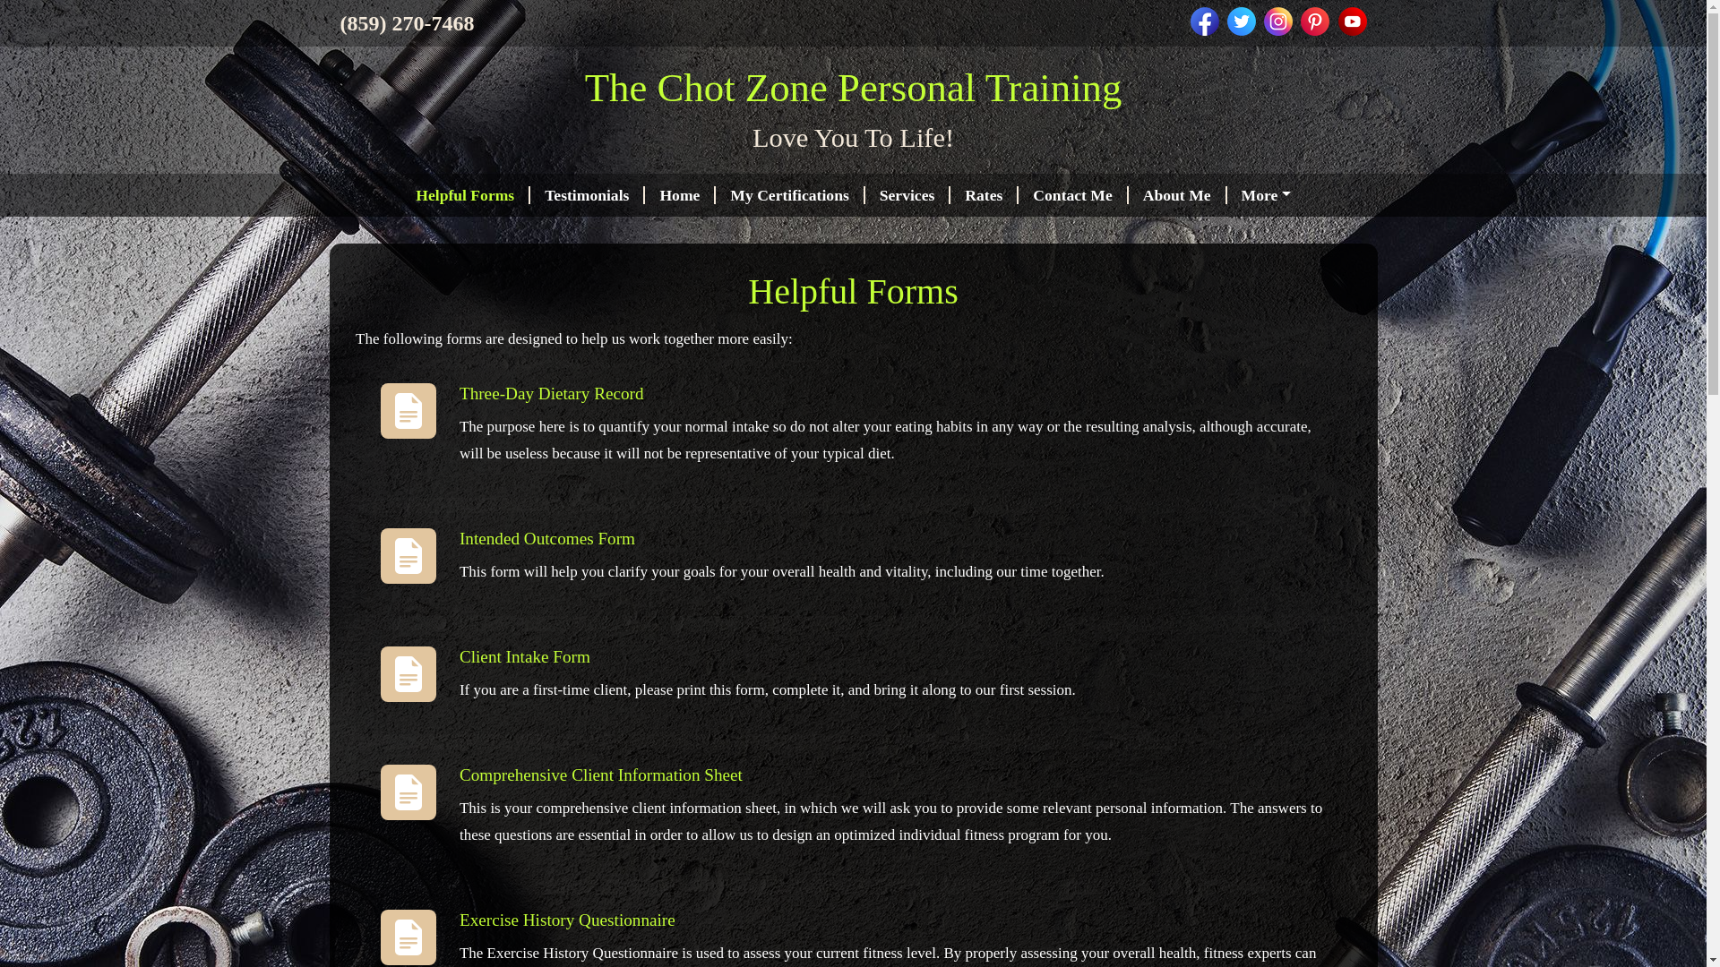  Describe the element at coordinates (524, 656) in the screenshot. I see `Client Intake Form` at that location.